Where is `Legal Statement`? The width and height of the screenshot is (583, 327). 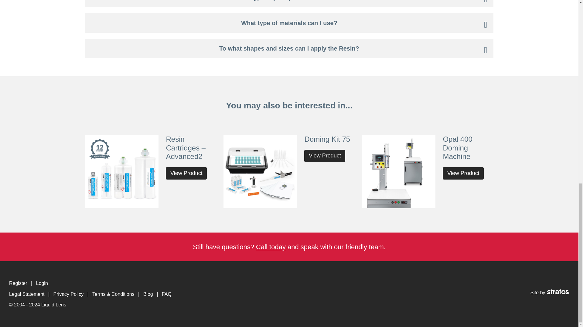 Legal Statement is located at coordinates (27, 294).